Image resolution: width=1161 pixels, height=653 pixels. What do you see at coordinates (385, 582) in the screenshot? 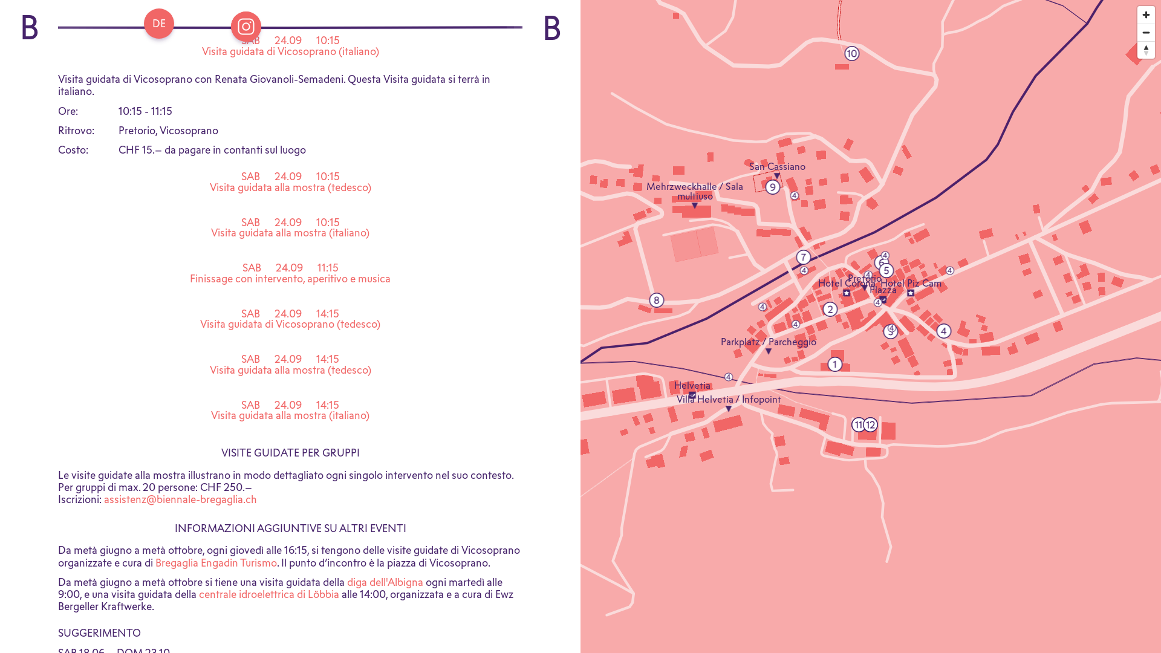
I see `diga dell'Albigna` at bounding box center [385, 582].